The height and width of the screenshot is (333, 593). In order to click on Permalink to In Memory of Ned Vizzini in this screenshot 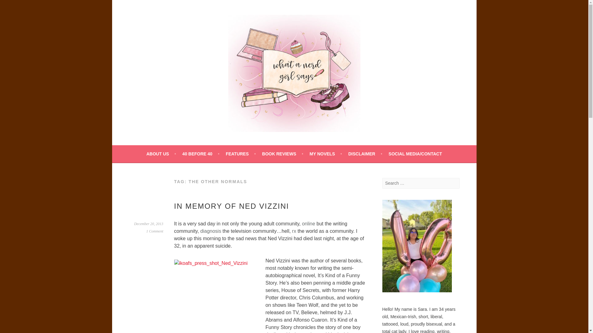, I will do `click(148, 224)`.